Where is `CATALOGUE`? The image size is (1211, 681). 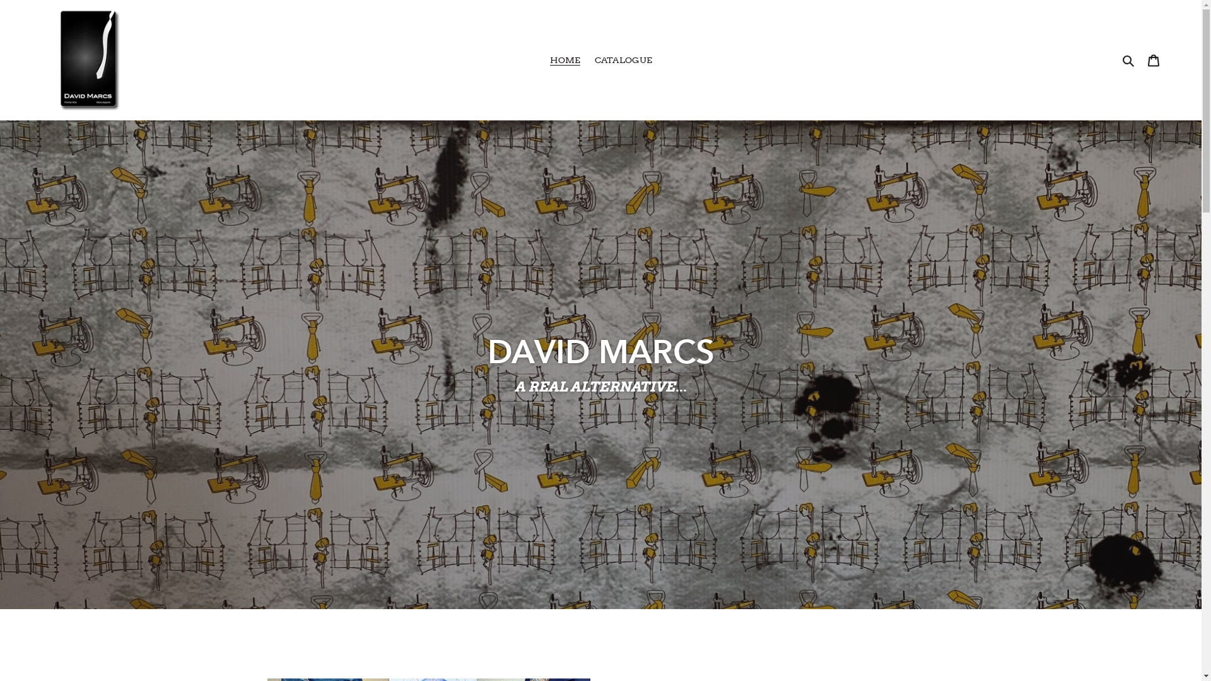
CATALOGUE is located at coordinates (623, 61).